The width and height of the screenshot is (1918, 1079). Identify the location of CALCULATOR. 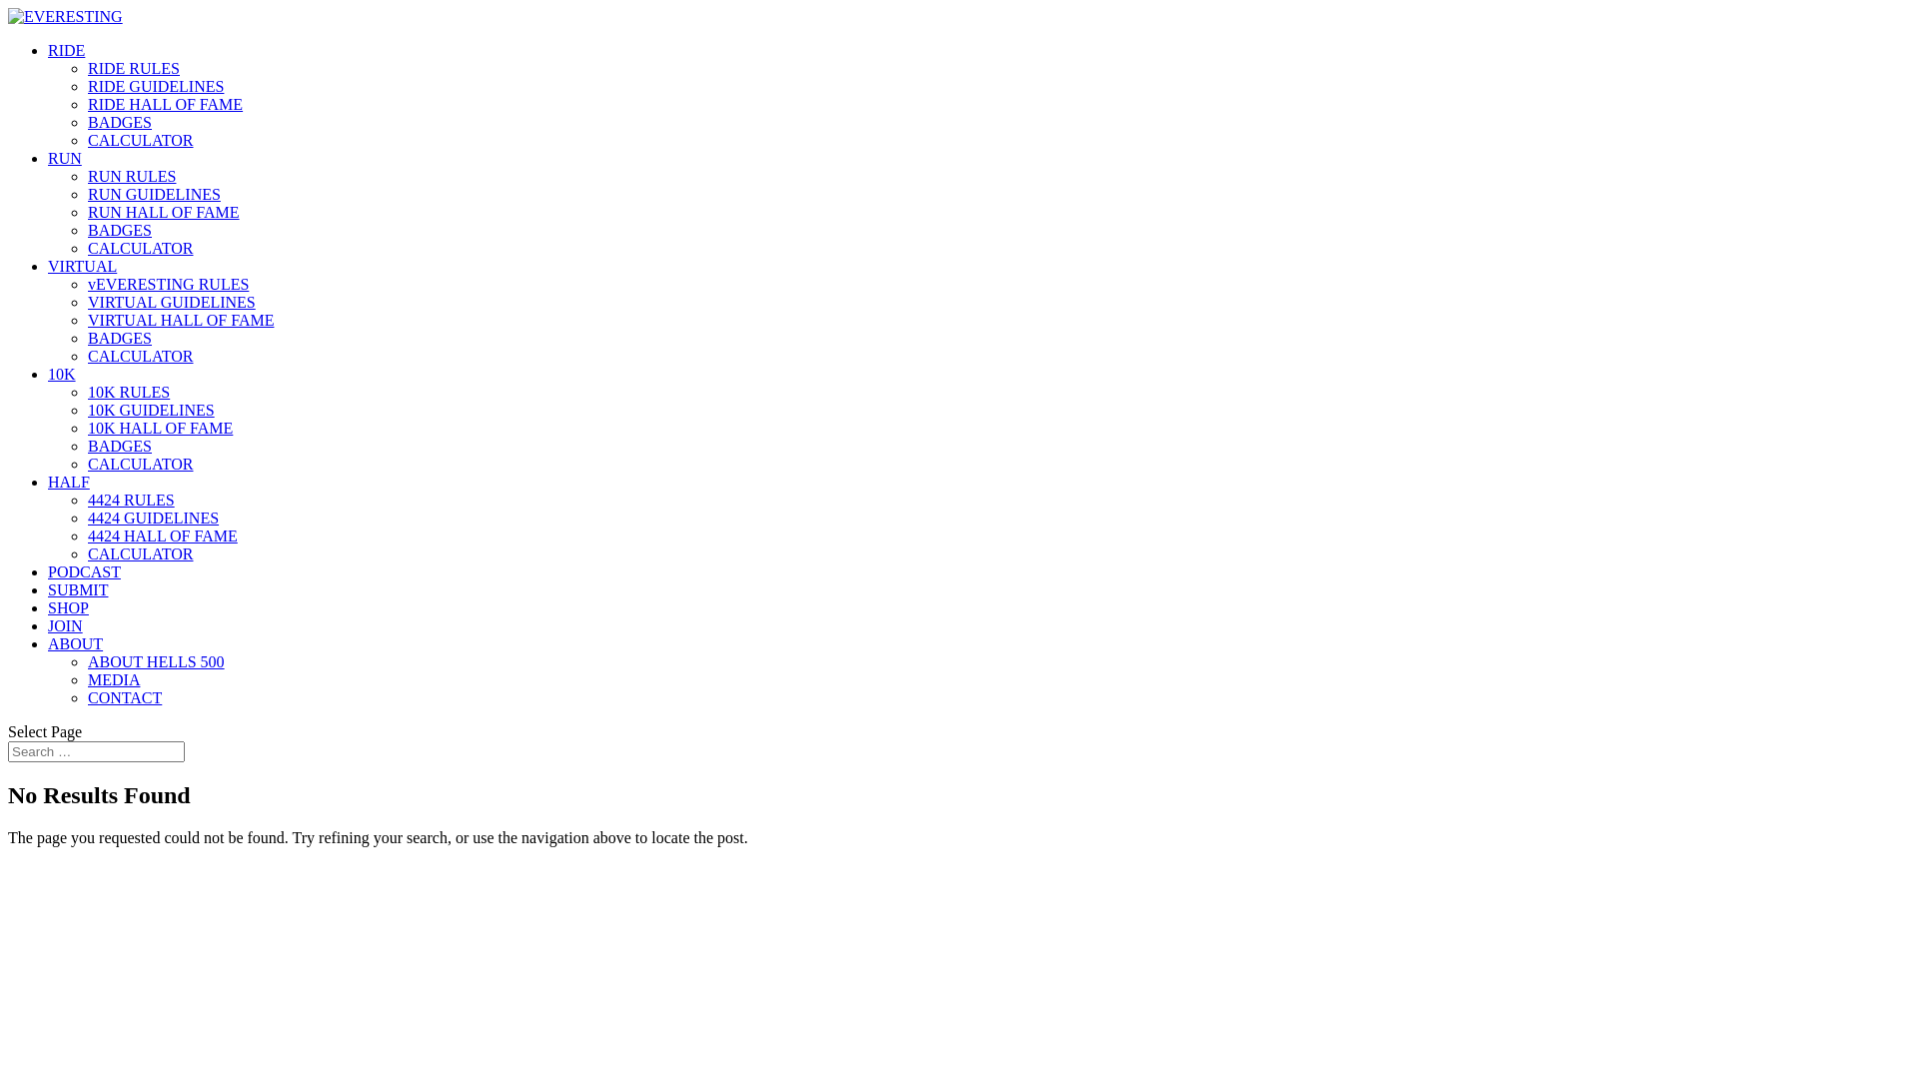
(141, 356).